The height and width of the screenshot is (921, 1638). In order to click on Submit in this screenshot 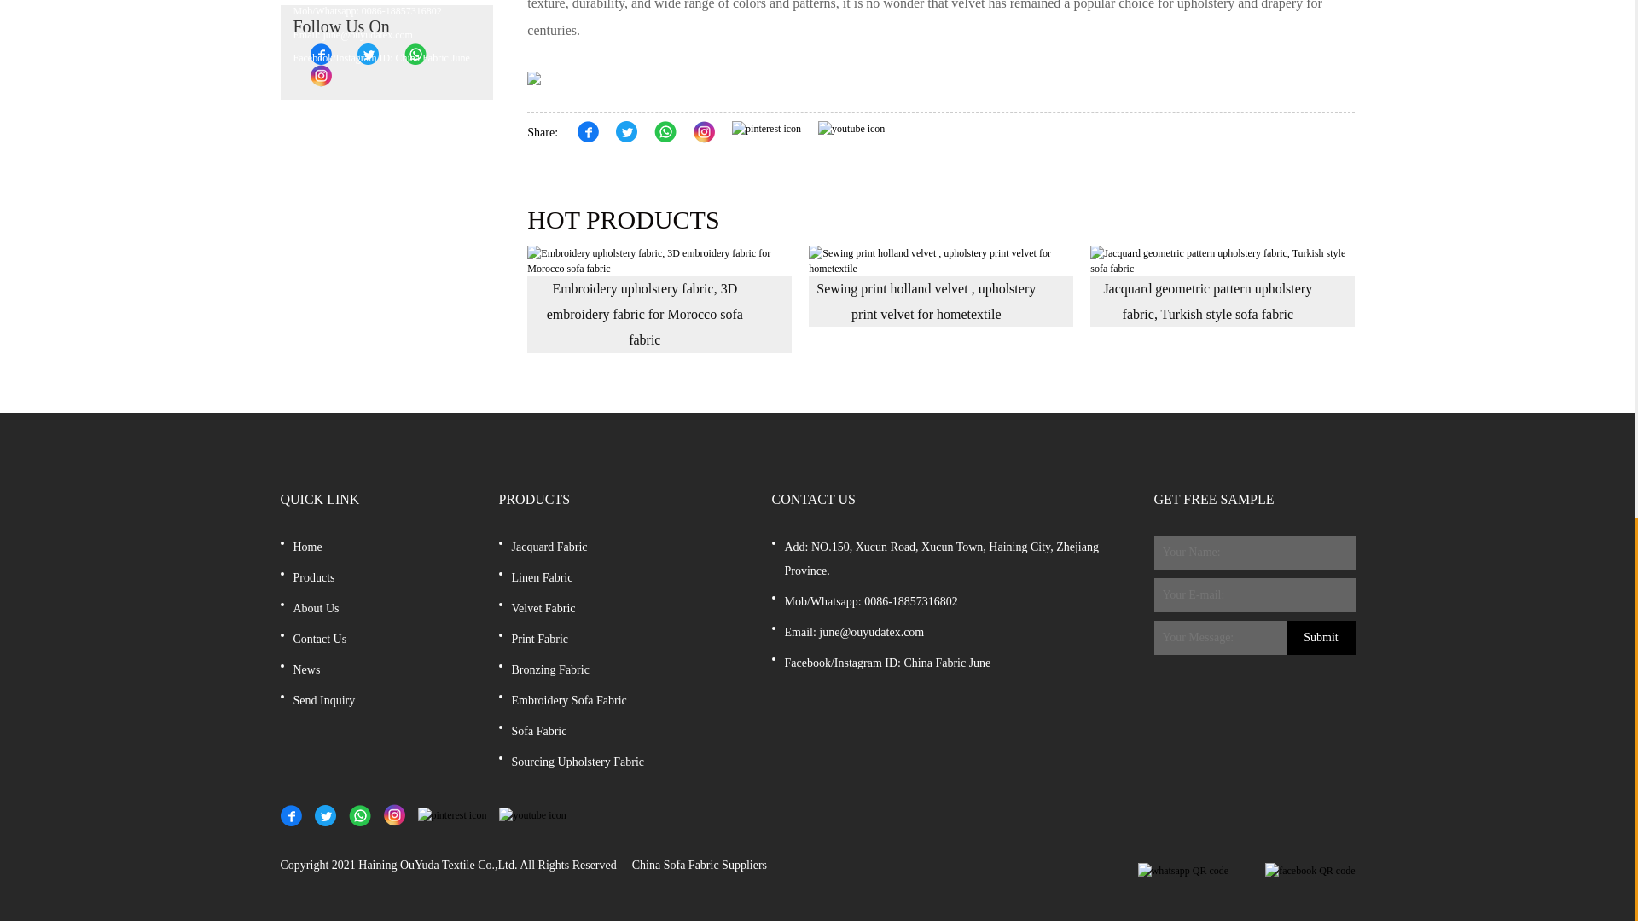, I will do `click(1320, 637)`.